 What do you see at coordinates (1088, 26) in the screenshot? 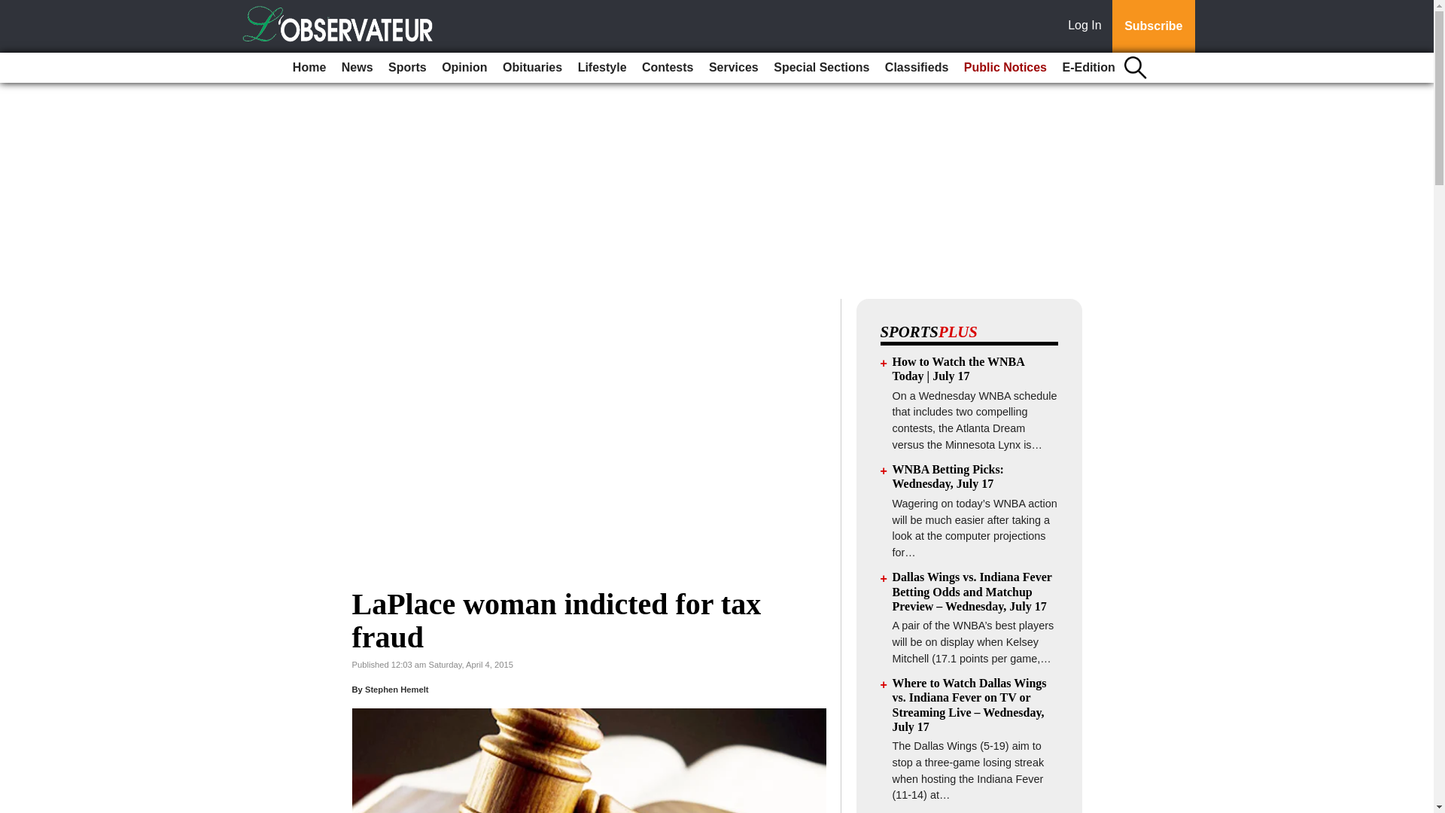
I see `Log In` at bounding box center [1088, 26].